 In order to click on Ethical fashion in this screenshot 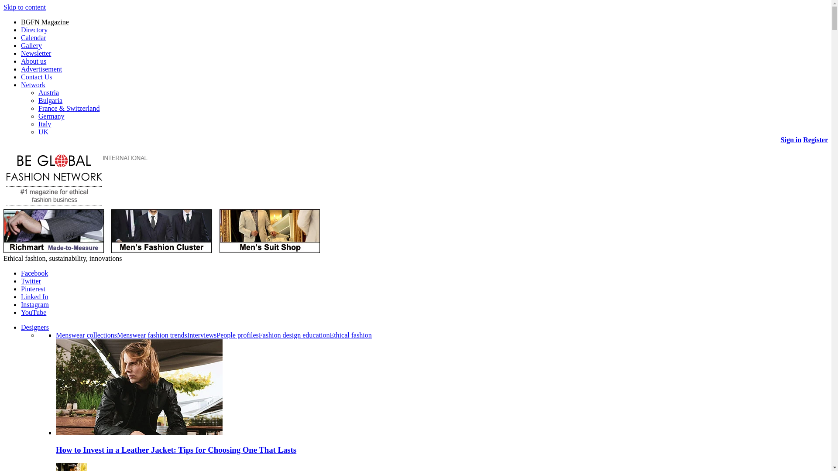, I will do `click(350, 335)`.